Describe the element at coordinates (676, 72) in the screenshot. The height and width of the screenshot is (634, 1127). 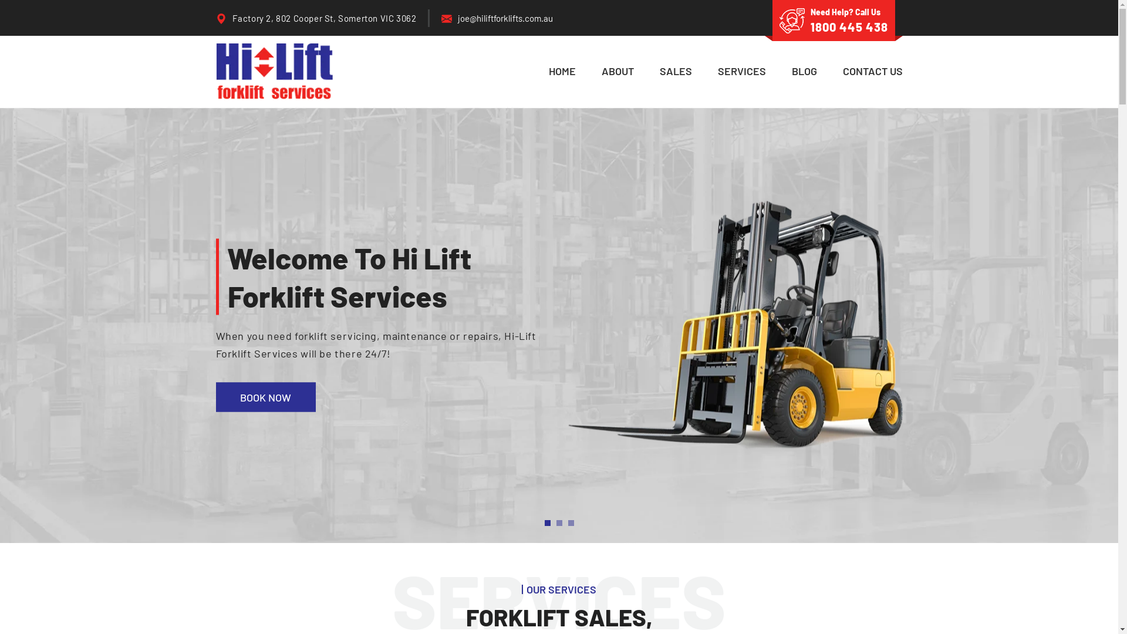
I see `SALES` at that location.